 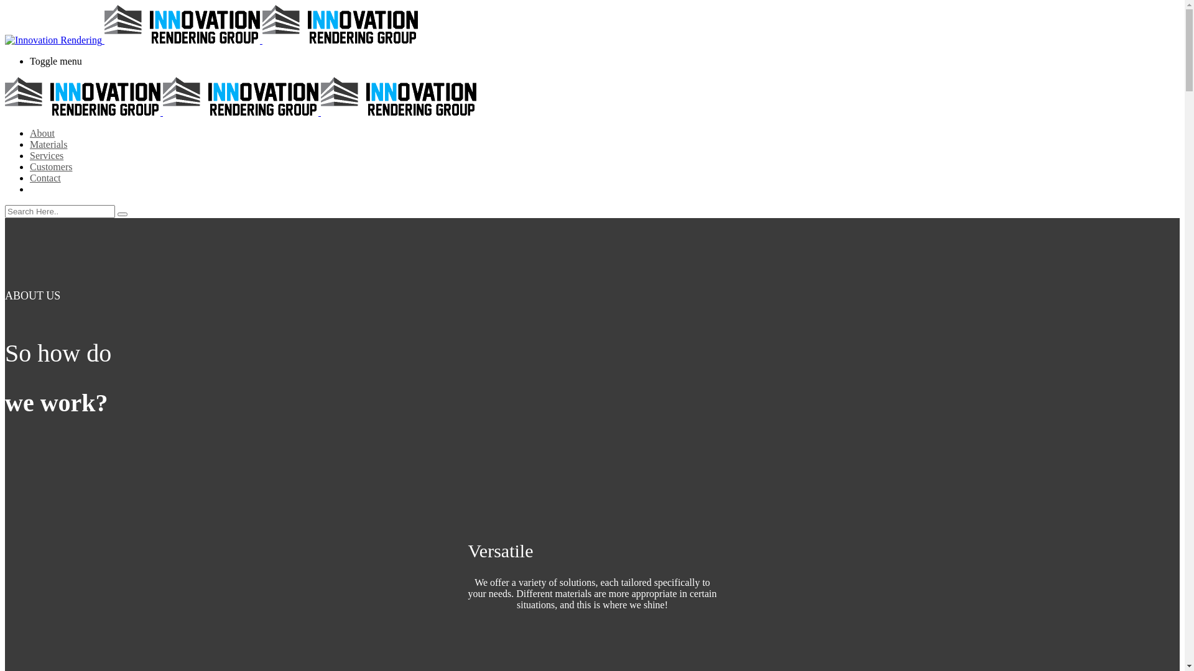 What do you see at coordinates (51, 167) in the screenshot?
I see `Customers` at bounding box center [51, 167].